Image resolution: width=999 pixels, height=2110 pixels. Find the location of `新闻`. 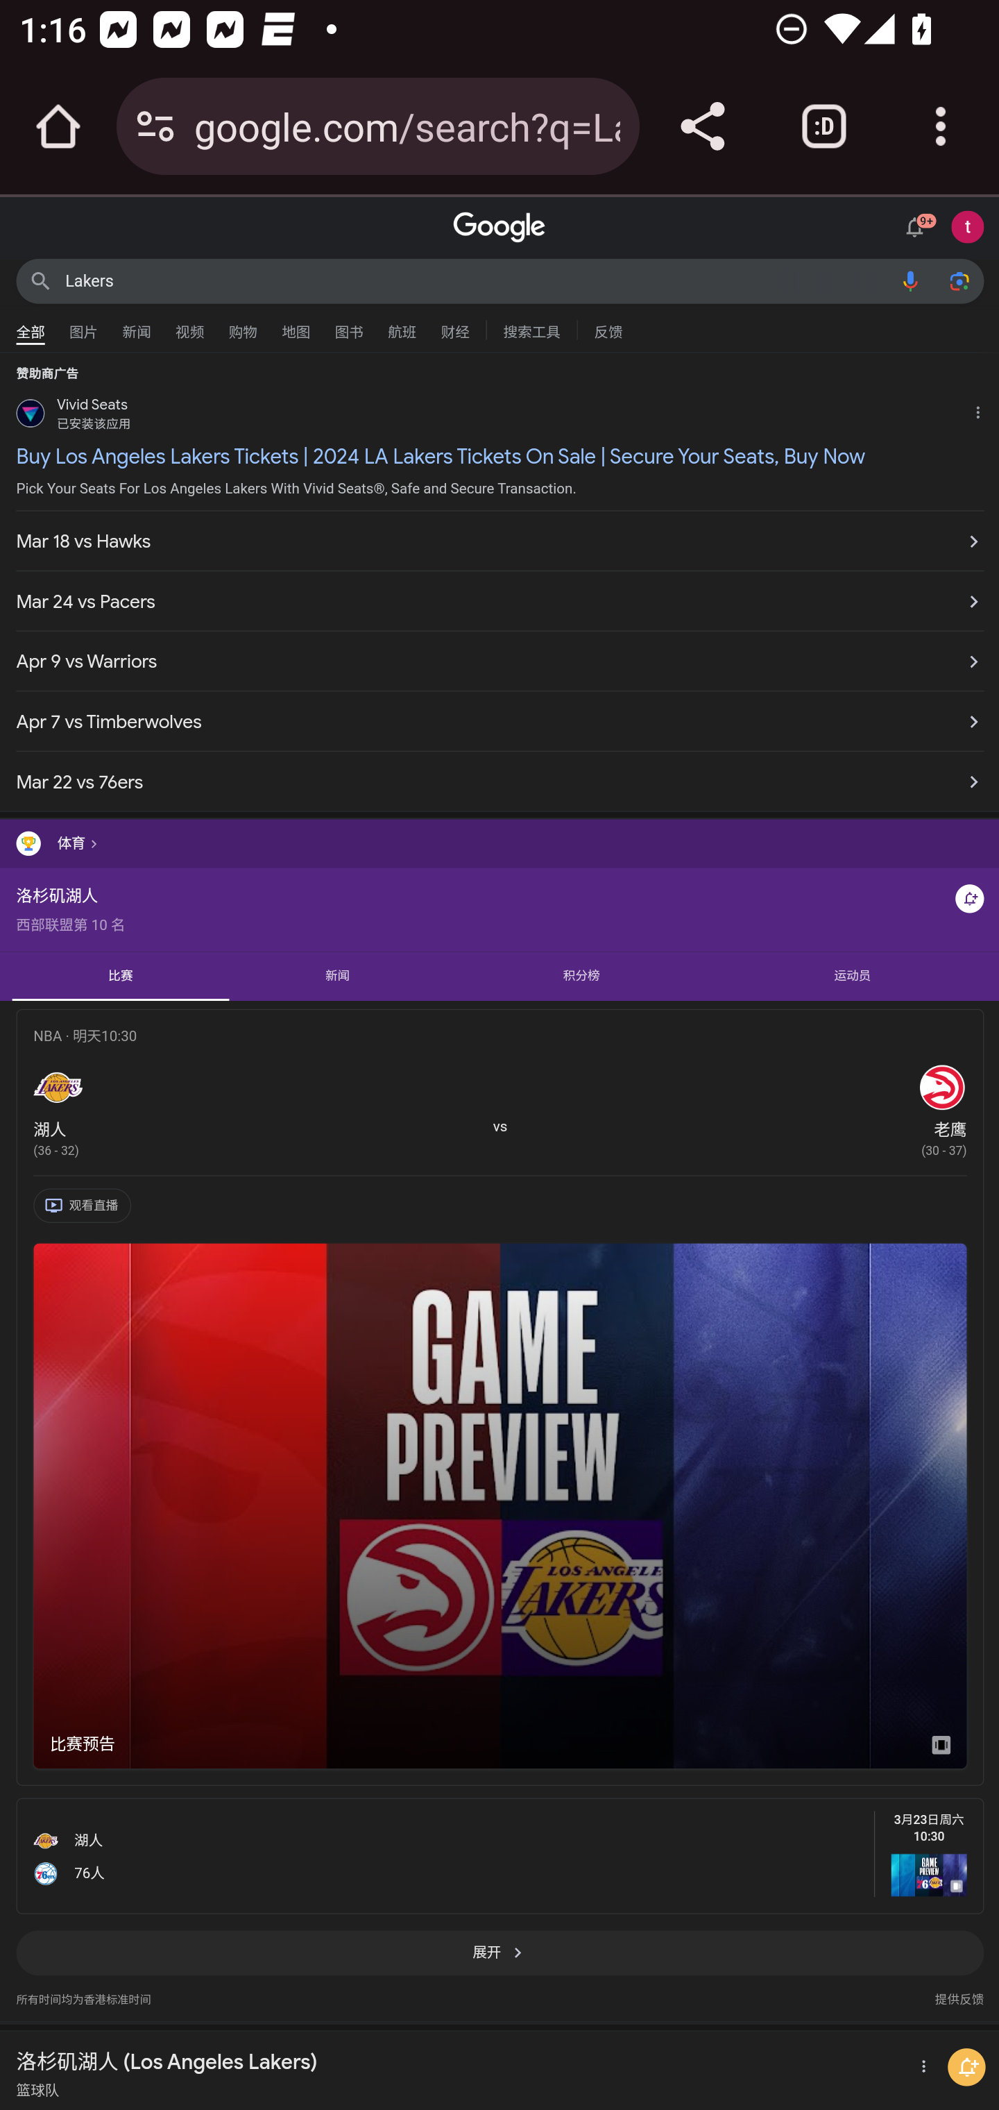

新闻 is located at coordinates (137, 326).